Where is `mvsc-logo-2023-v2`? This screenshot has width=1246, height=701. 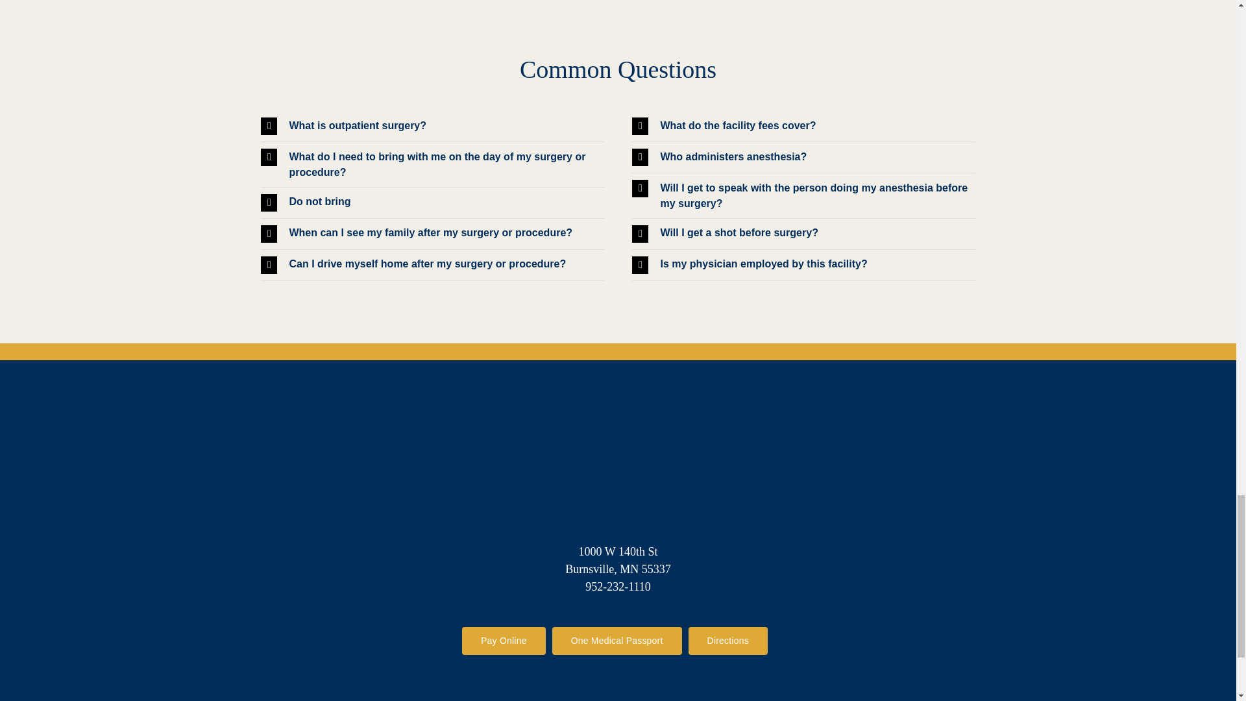 mvsc-logo-2023-v2 is located at coordinates (618, 476).